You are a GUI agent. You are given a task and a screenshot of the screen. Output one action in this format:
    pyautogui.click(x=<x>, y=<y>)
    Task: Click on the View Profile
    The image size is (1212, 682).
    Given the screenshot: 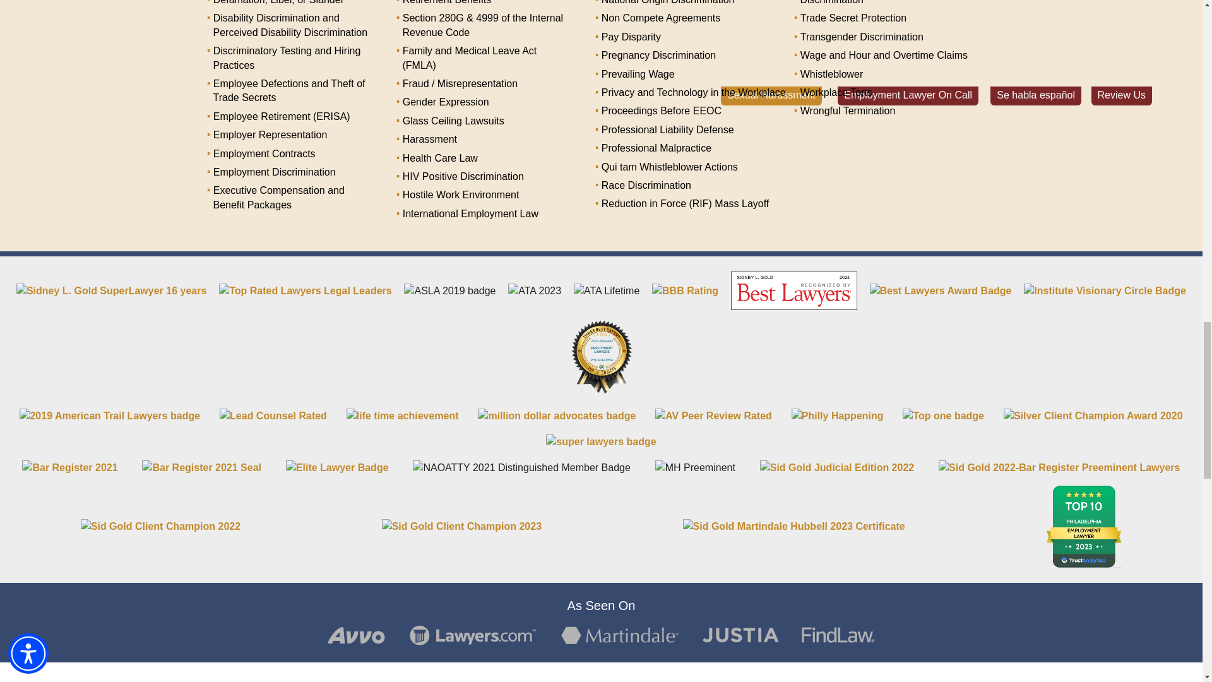 What is the action you would take?
    pyautogui.click(x=337, y=467)
    